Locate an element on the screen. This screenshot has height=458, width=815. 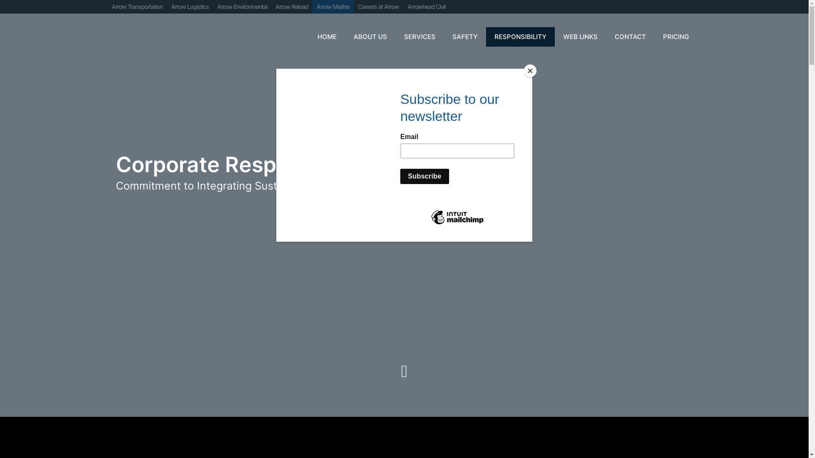
Arrow Logistics is located at coordinates (189, 7).